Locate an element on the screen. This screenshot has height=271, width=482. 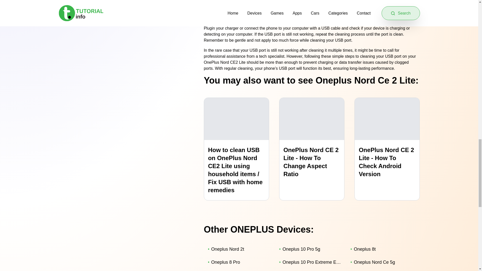
Oneplus 8t is located at coordinates (382, 249).